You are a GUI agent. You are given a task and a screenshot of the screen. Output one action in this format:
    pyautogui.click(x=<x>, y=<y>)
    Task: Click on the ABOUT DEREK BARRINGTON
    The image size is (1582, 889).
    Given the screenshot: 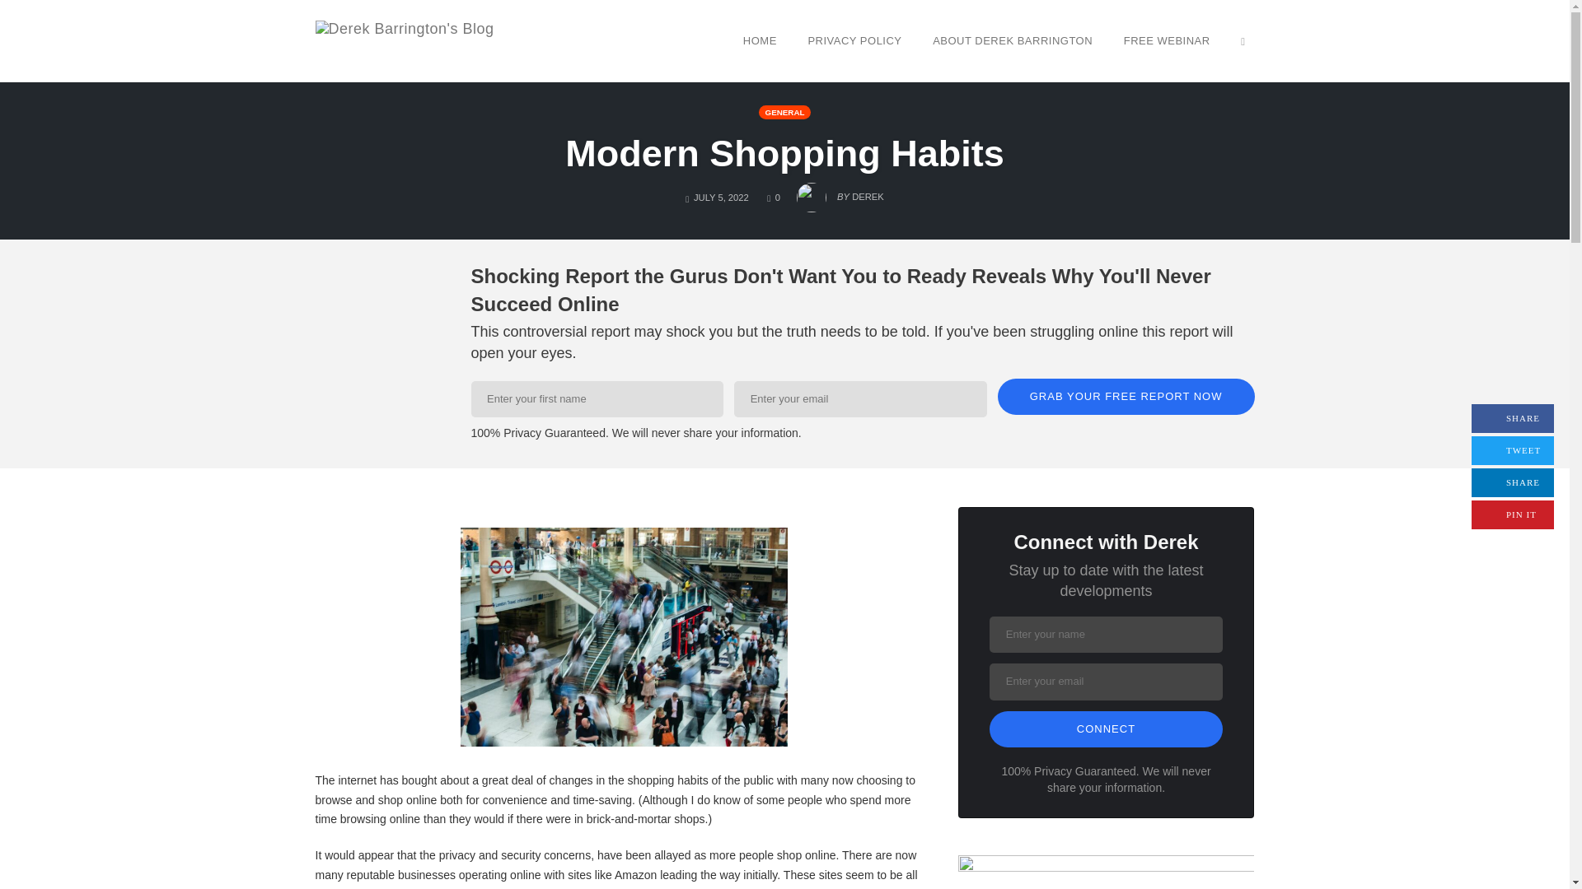 What is the action you would take?
    pyautogui.click(x=1012, y=40)
    